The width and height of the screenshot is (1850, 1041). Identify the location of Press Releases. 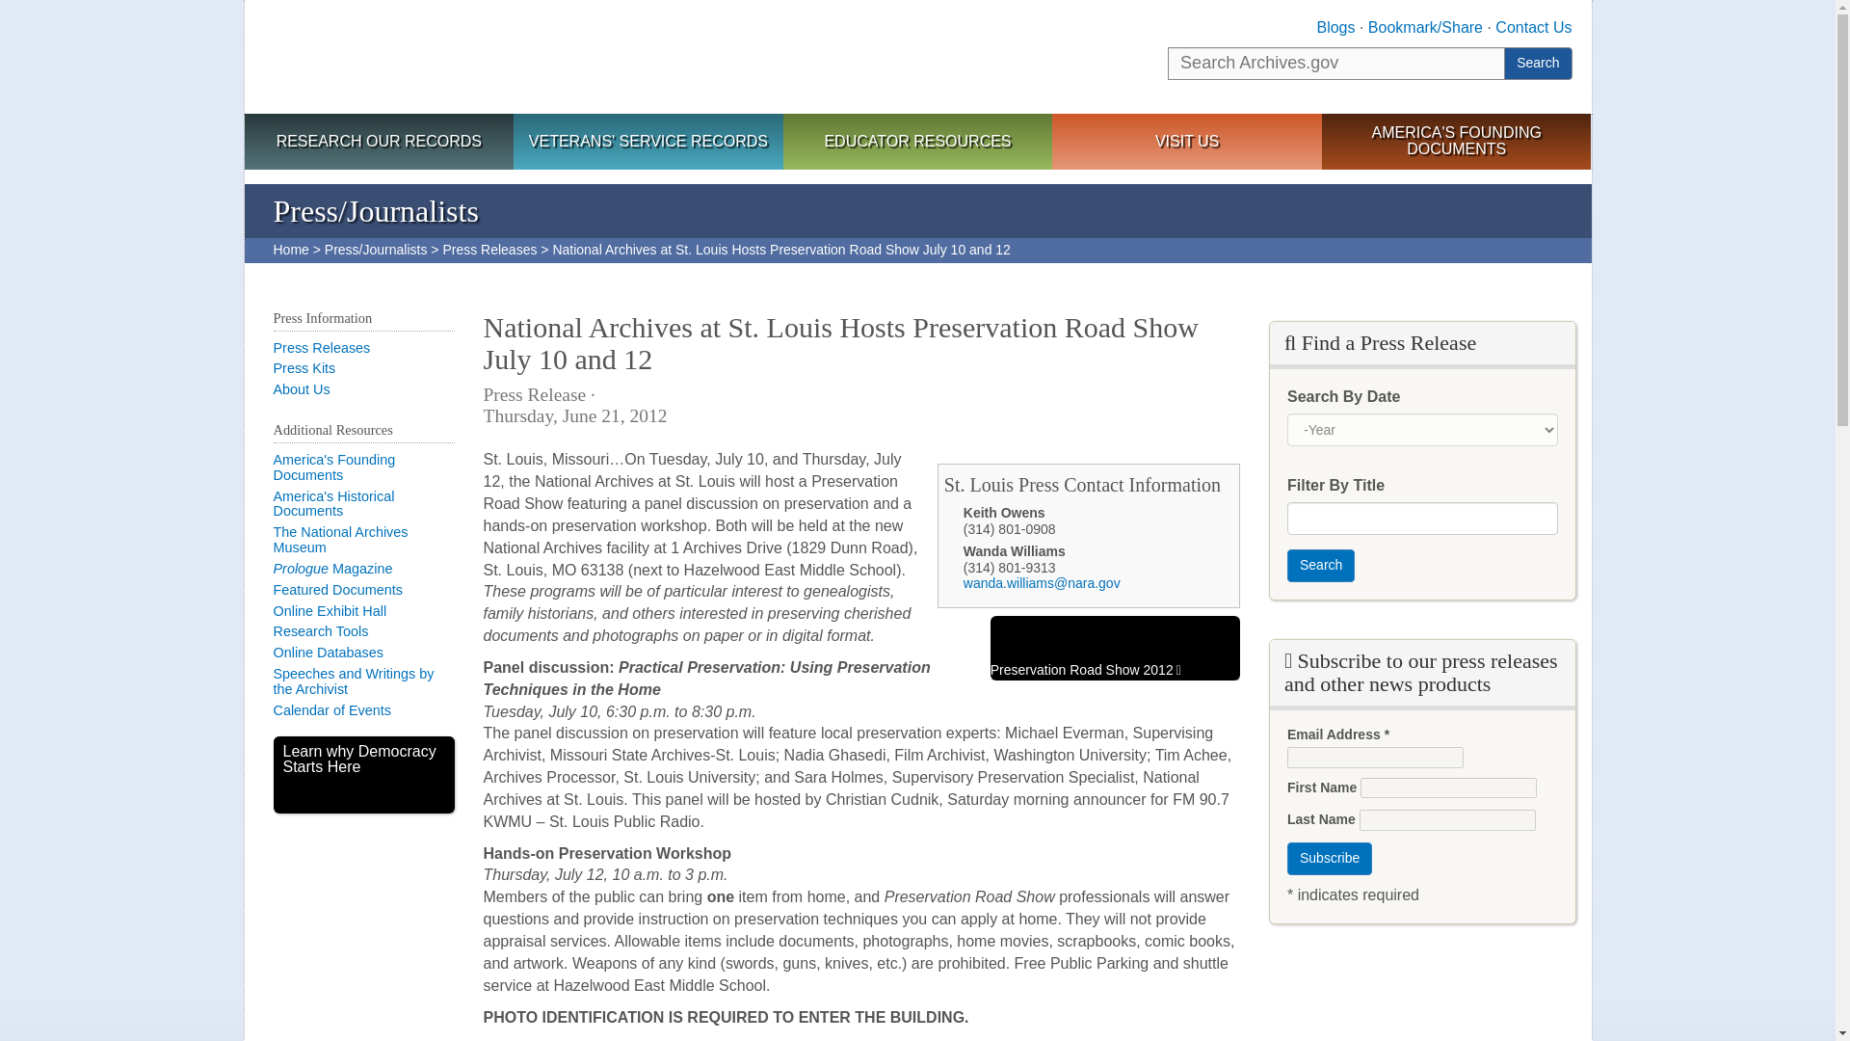
(322, 348).